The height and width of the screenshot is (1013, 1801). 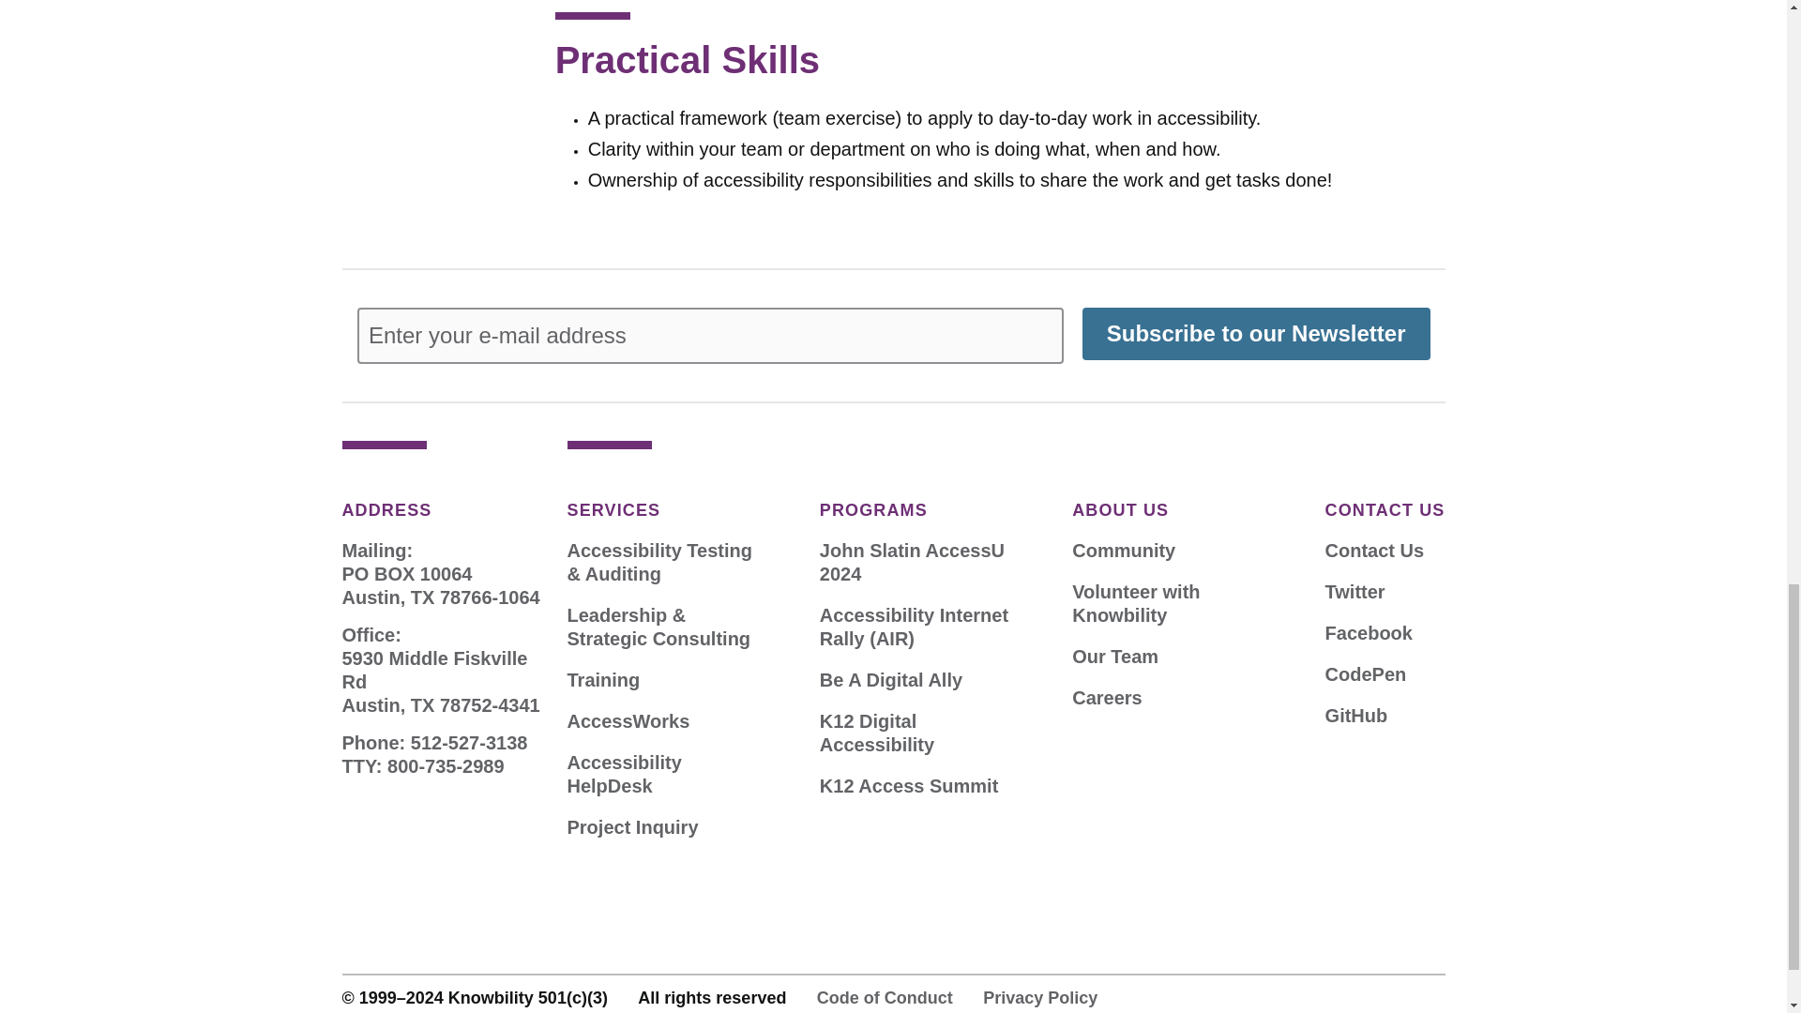 I want to click on AccessWorks, so click(x=628, y=721).